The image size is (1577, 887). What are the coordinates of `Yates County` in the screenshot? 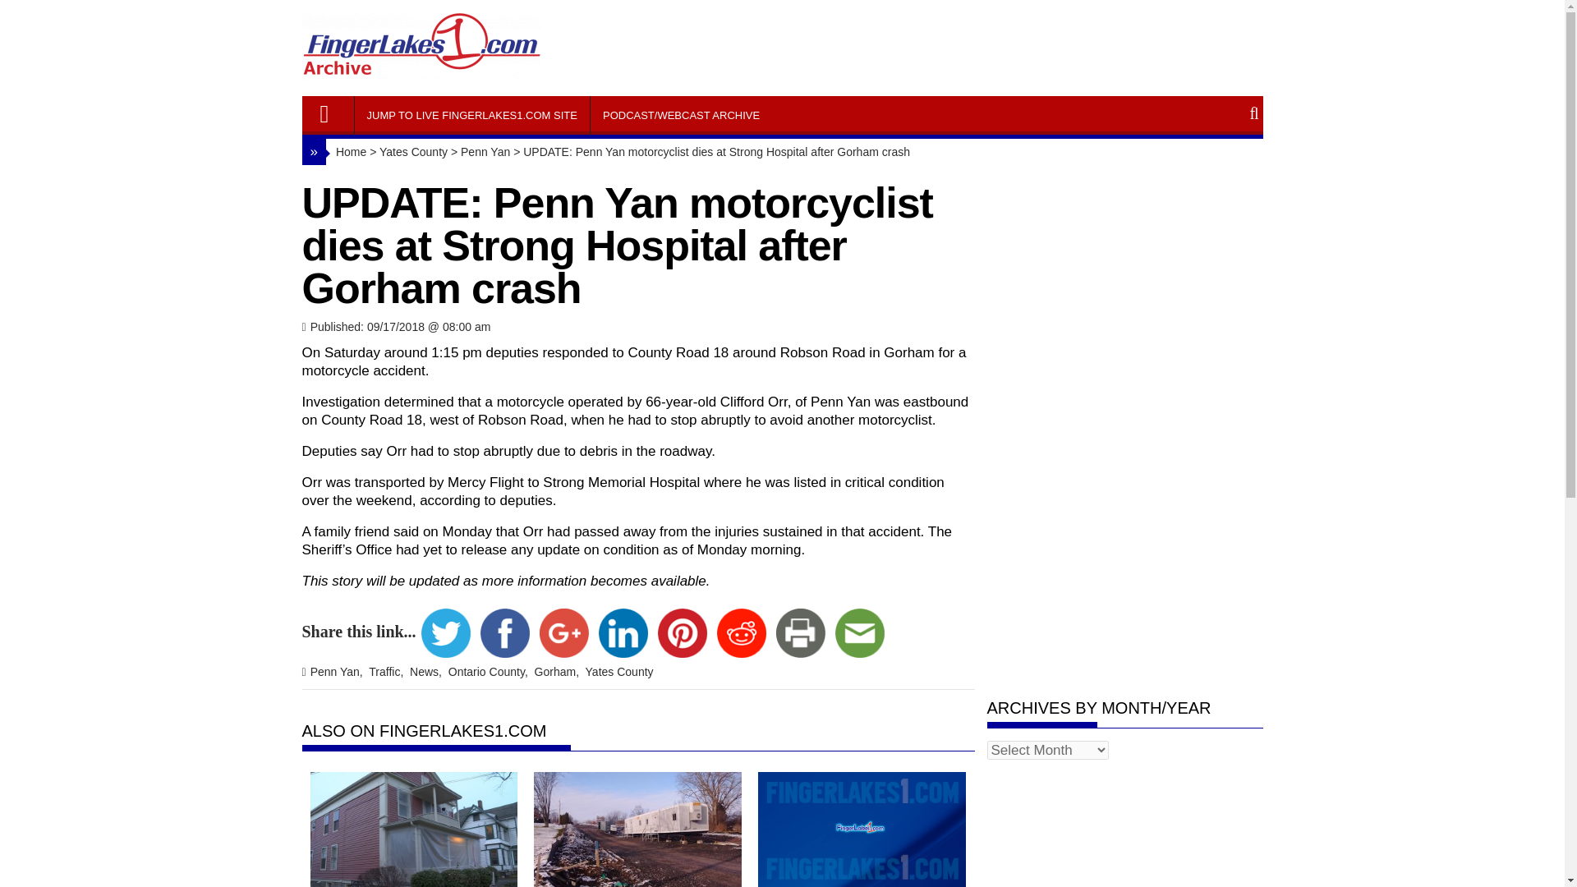 It's located at (414, 152).